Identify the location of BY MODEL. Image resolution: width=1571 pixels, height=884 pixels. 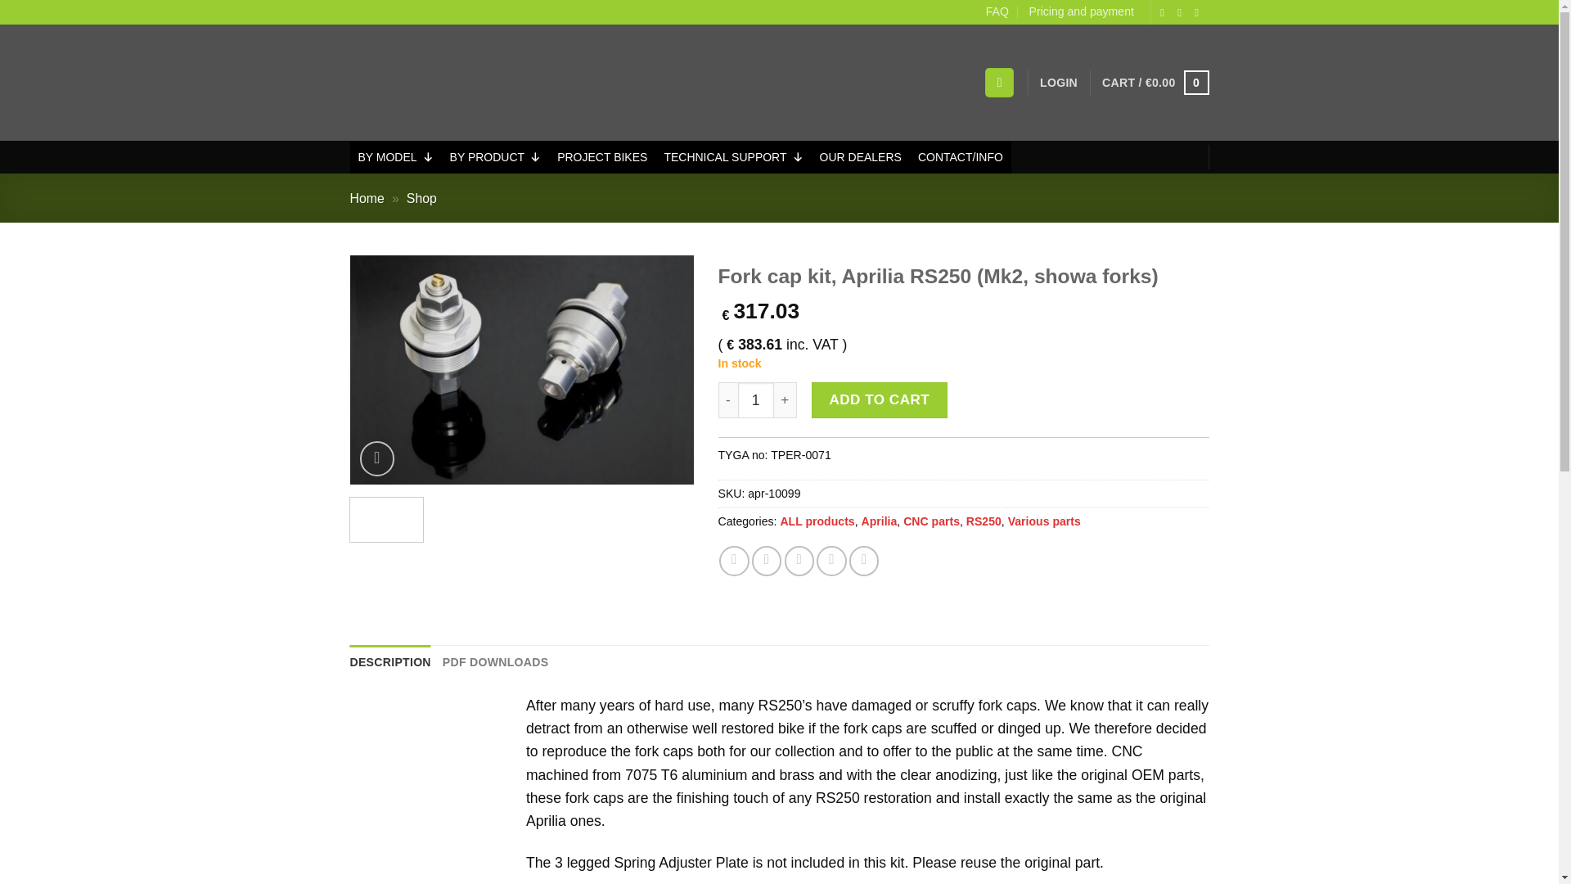
(396, 156).